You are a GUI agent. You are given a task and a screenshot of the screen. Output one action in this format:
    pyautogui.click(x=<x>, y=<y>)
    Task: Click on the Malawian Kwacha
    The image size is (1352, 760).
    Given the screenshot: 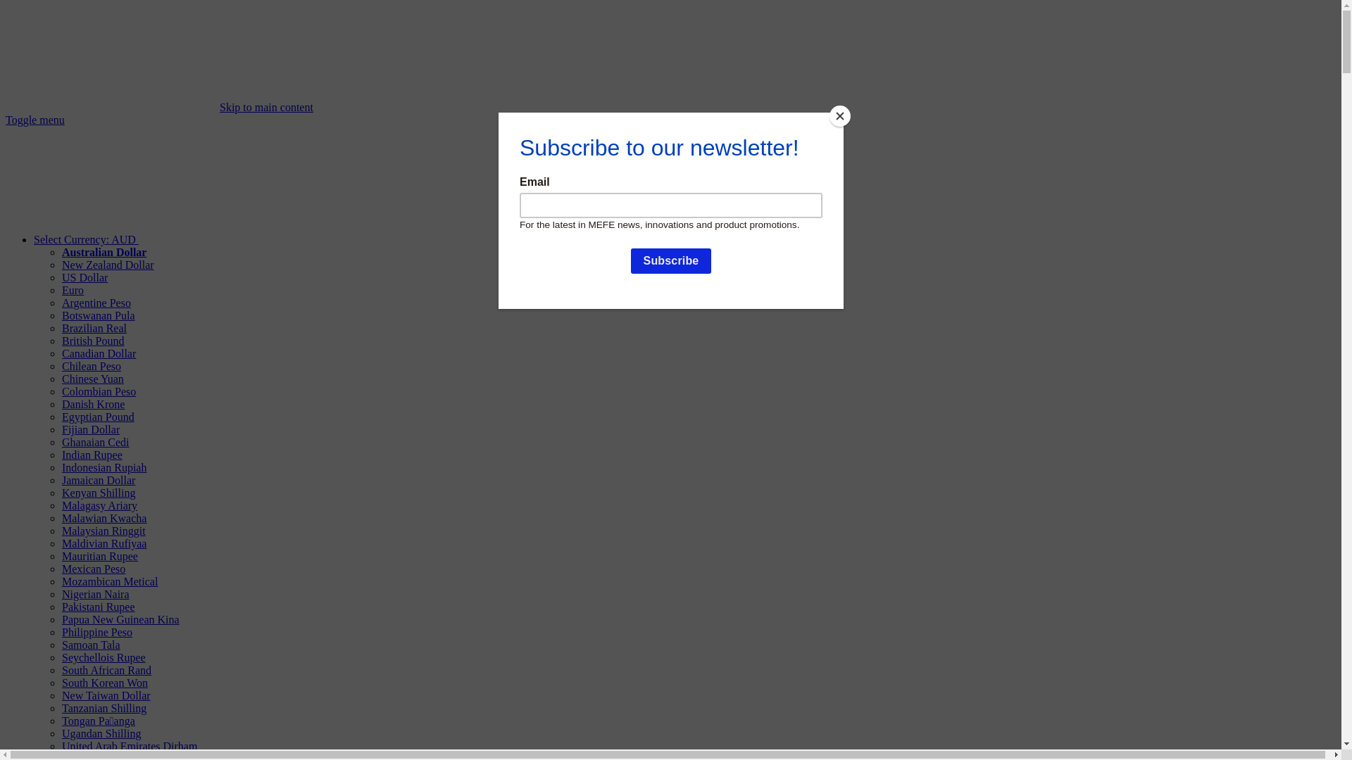 What is the action you would take?
    pyautogui.click(x=104, y=518)
    